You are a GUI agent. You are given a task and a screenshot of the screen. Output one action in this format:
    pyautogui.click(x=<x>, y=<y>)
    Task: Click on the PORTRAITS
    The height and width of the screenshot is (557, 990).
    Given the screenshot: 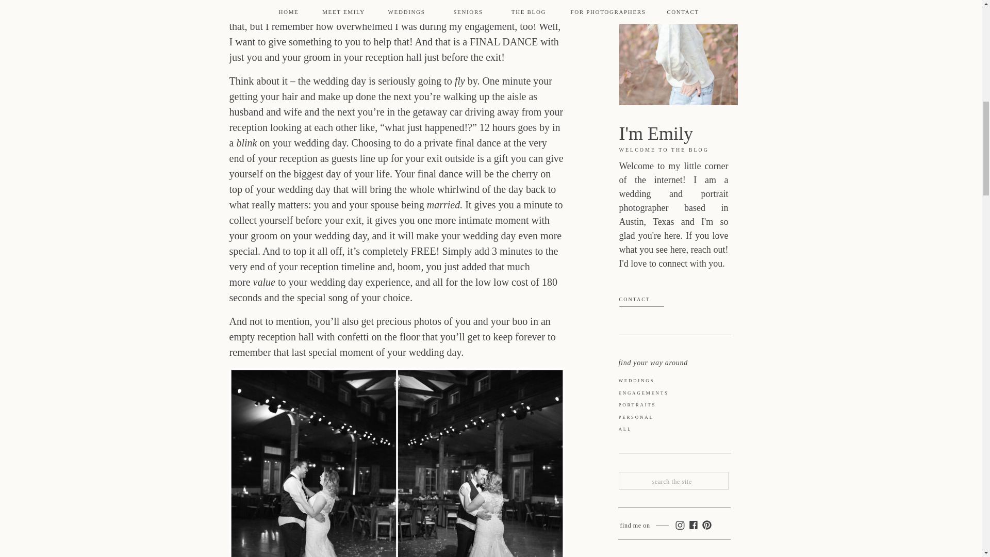 What is the action you would take?
    pyautogui.click(x=676, y=405)
    